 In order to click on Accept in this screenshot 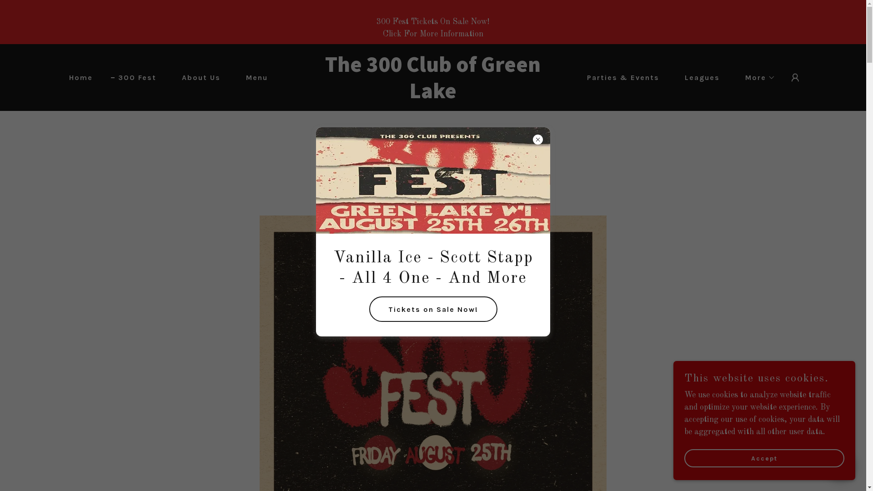, I will do `click(764, 458)`.